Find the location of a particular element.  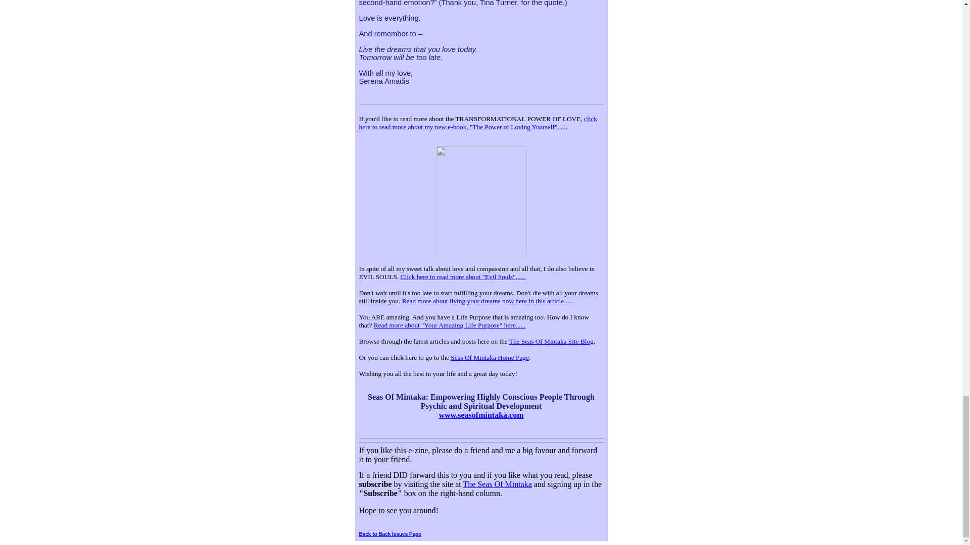

The Seas Of Mintaka Site Blog is located at coordinates (552, 341).